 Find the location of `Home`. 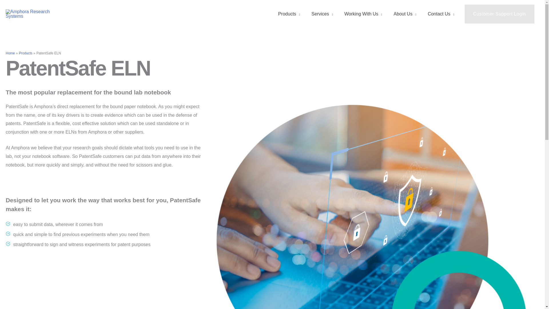

Home is located at coordinates (10, 53).